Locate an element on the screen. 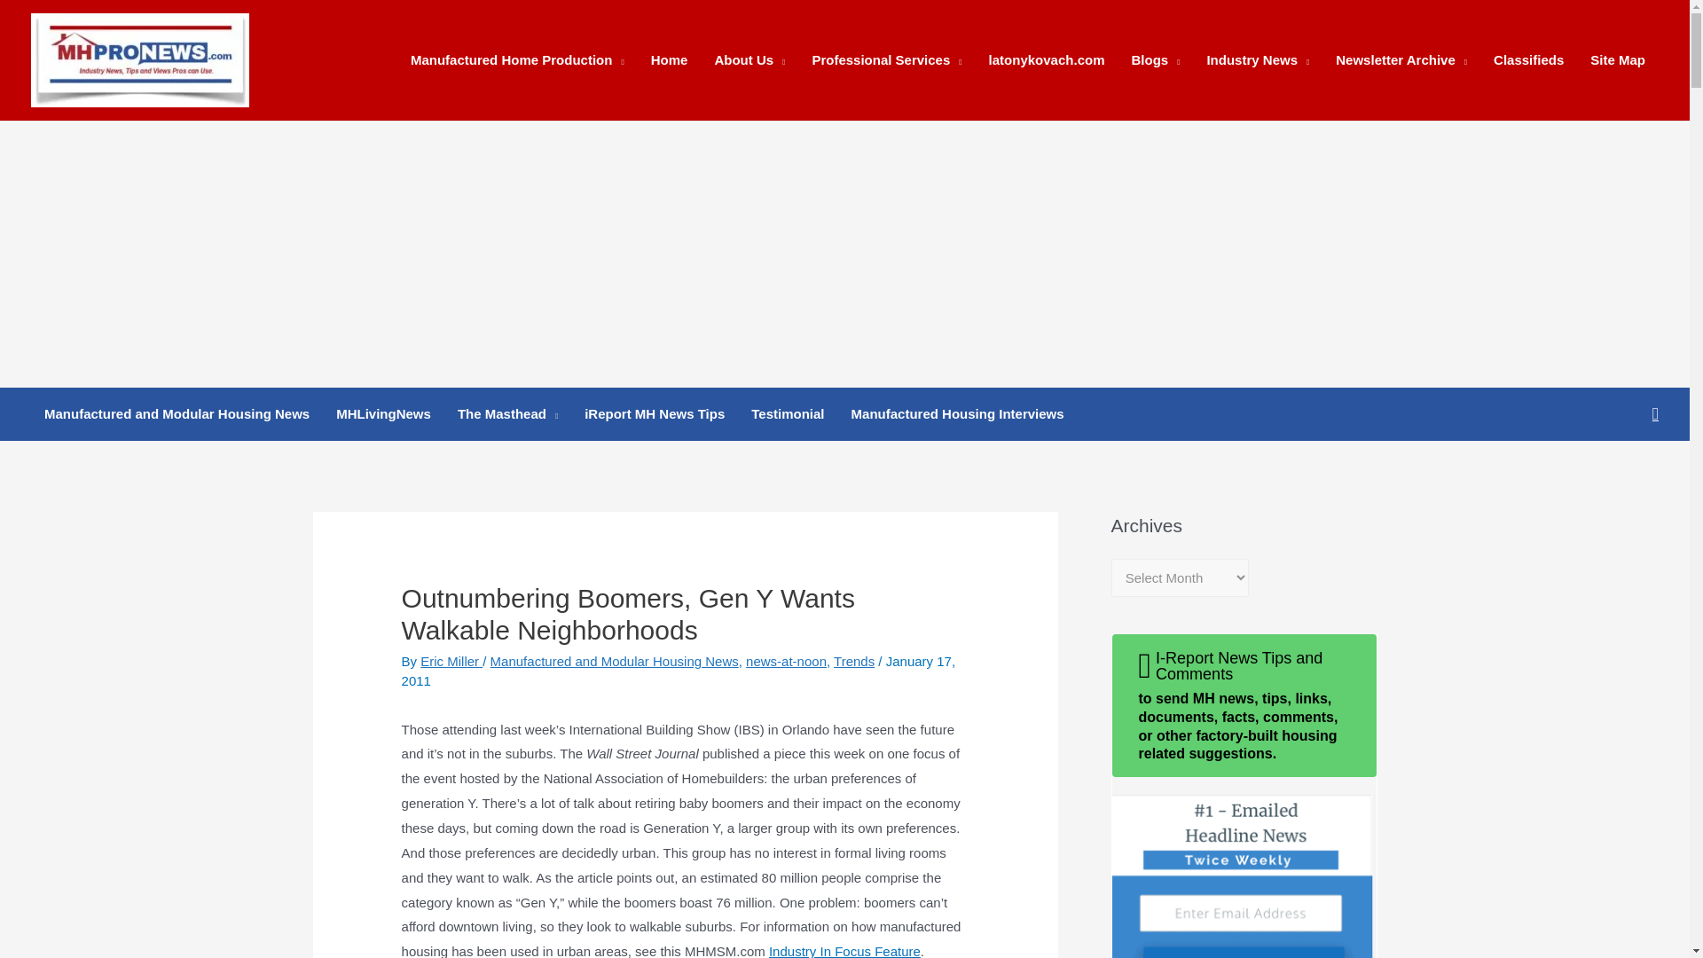 The height and width of the screenshot is (958, 1703). Home is located at coordinates (669, 60).